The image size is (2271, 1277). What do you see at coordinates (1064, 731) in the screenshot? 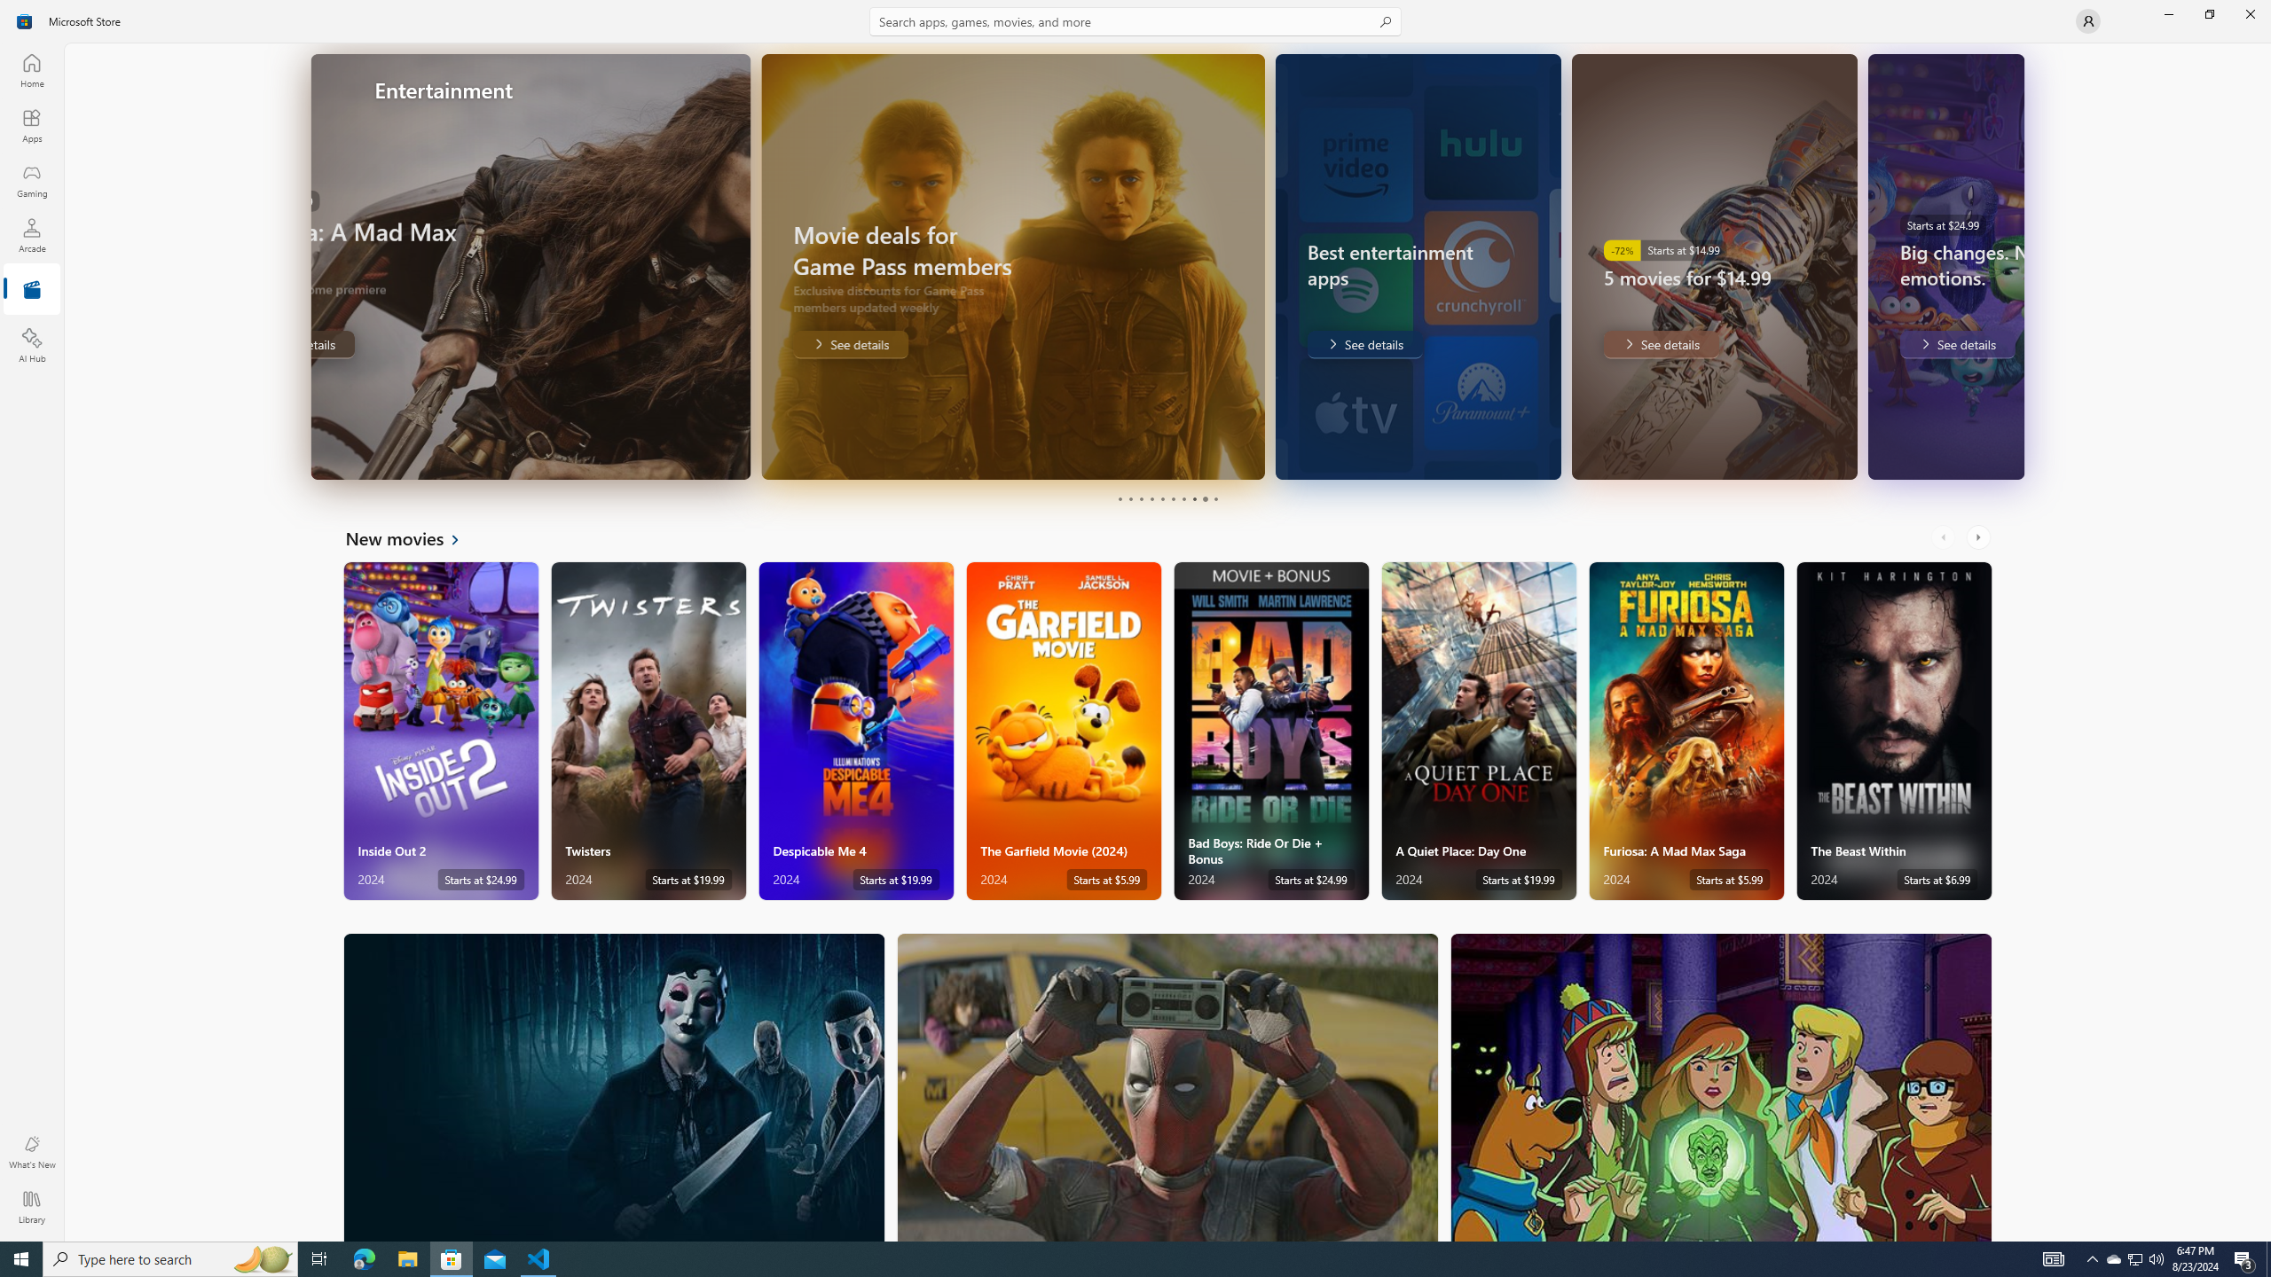
I see `The Garfield Movie (2024). Starts at $5.99  ` at bounding box center [1064, 731].